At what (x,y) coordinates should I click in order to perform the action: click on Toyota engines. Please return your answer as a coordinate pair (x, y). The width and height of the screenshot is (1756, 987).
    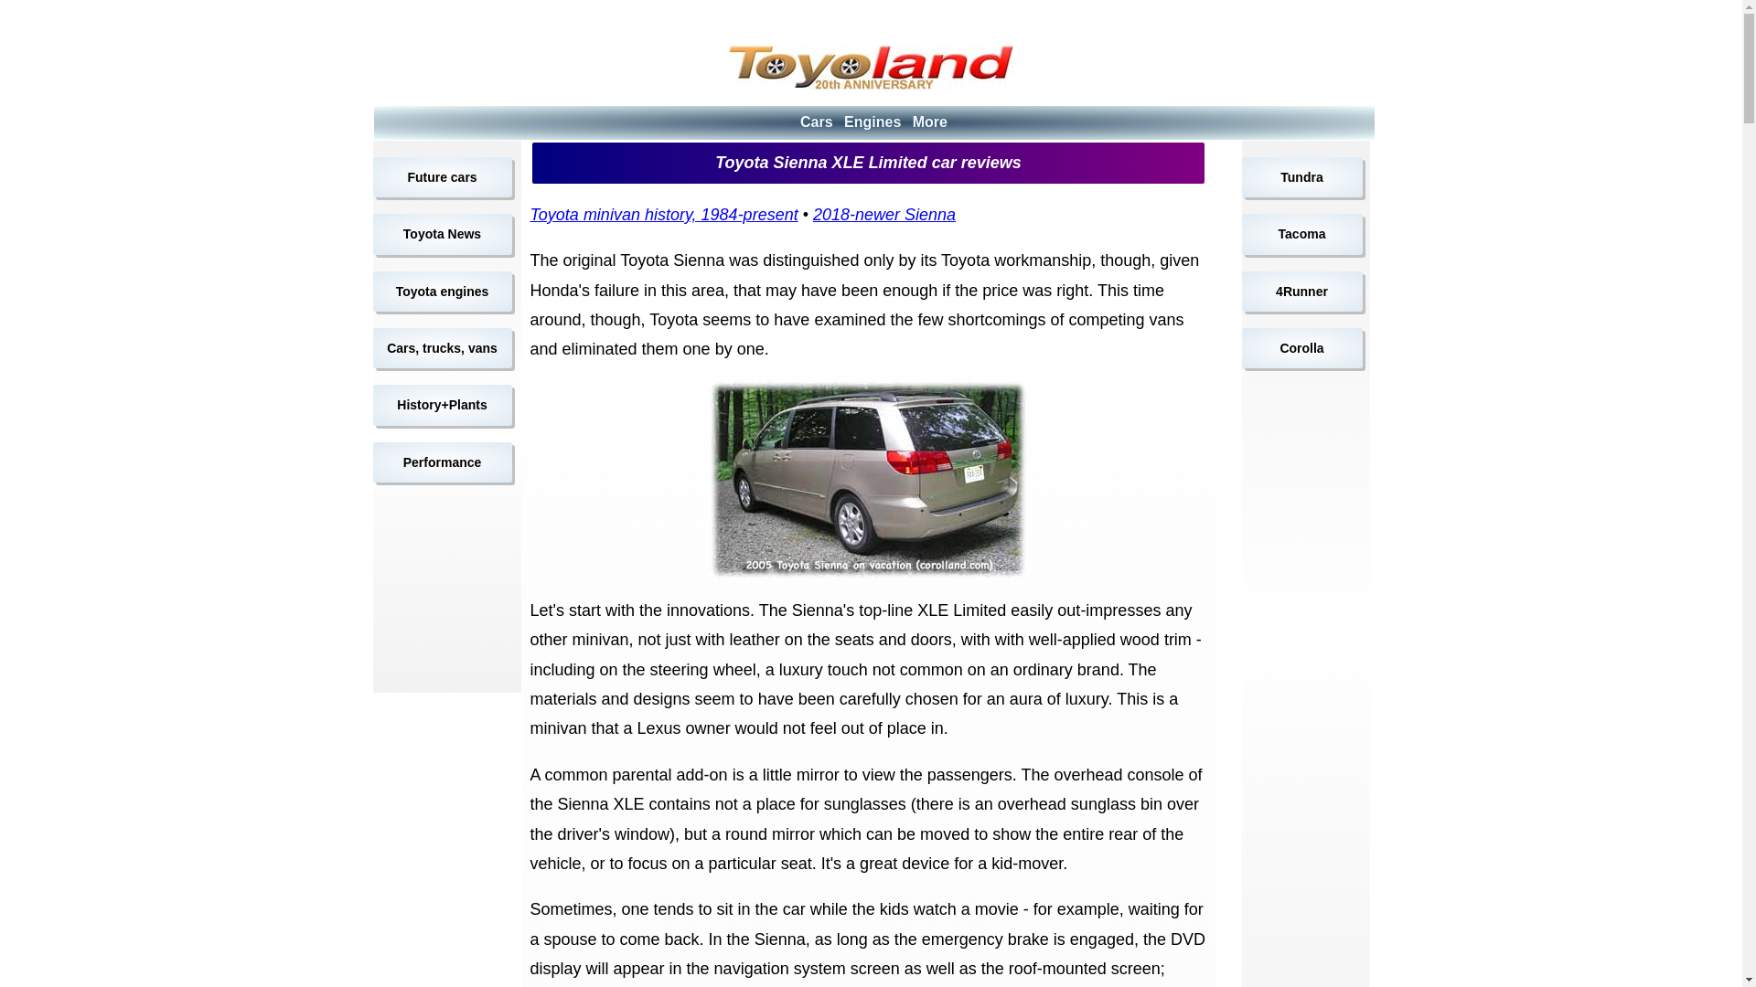
    Looking at the image, I should click on (443, 292).